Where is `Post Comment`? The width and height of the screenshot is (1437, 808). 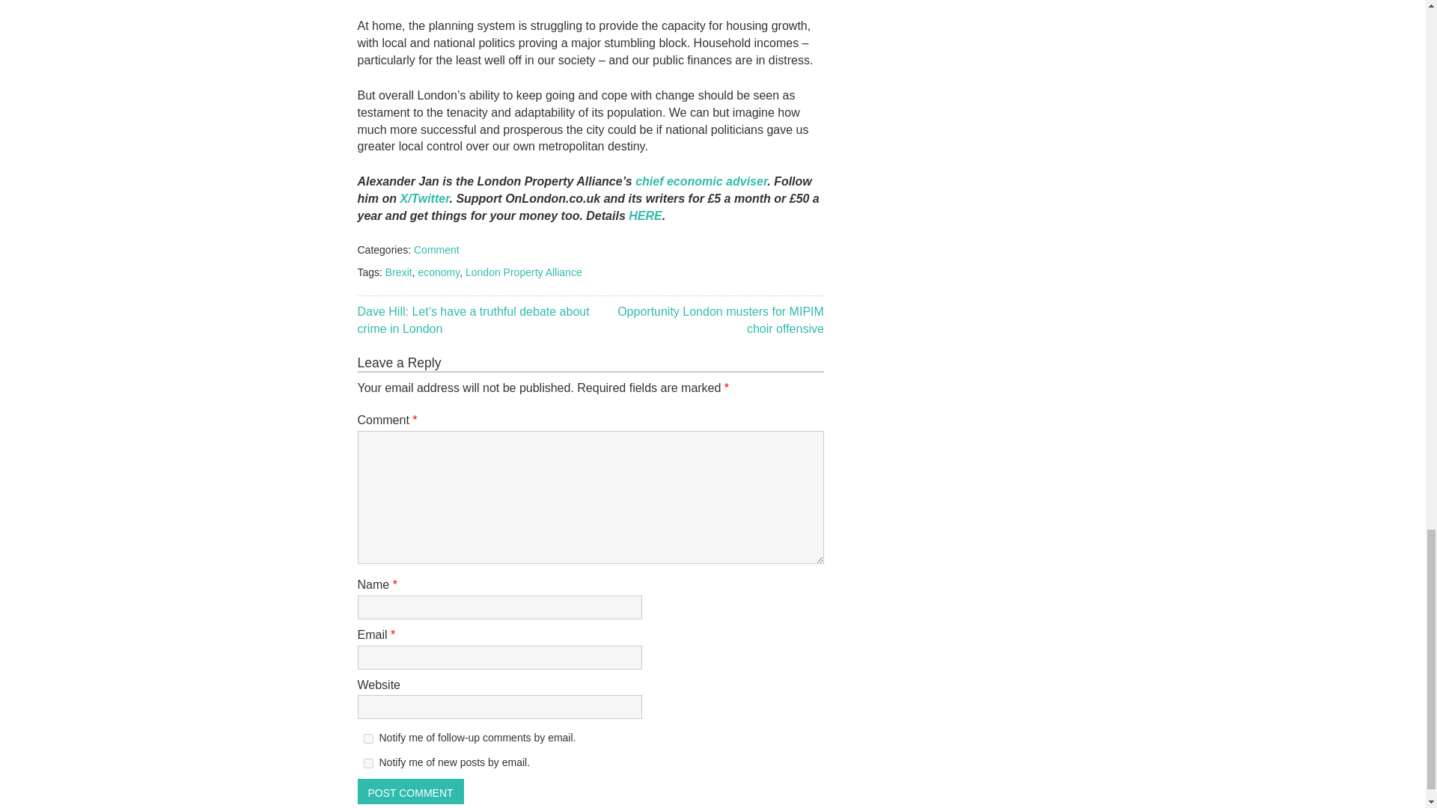
Post Comment is located at coordinates (411, 792).